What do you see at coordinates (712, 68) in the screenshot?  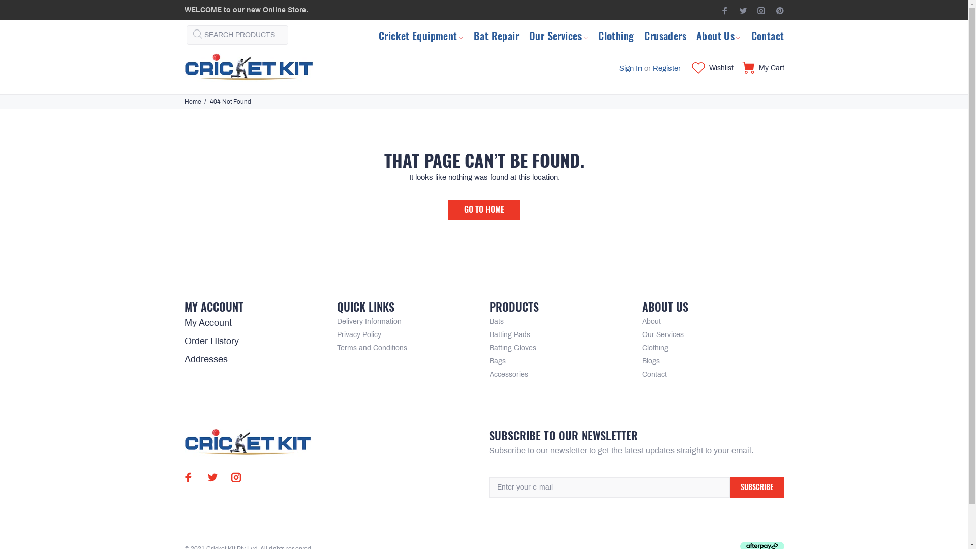 I see `Wishlist` at bounding box center [712, 68].